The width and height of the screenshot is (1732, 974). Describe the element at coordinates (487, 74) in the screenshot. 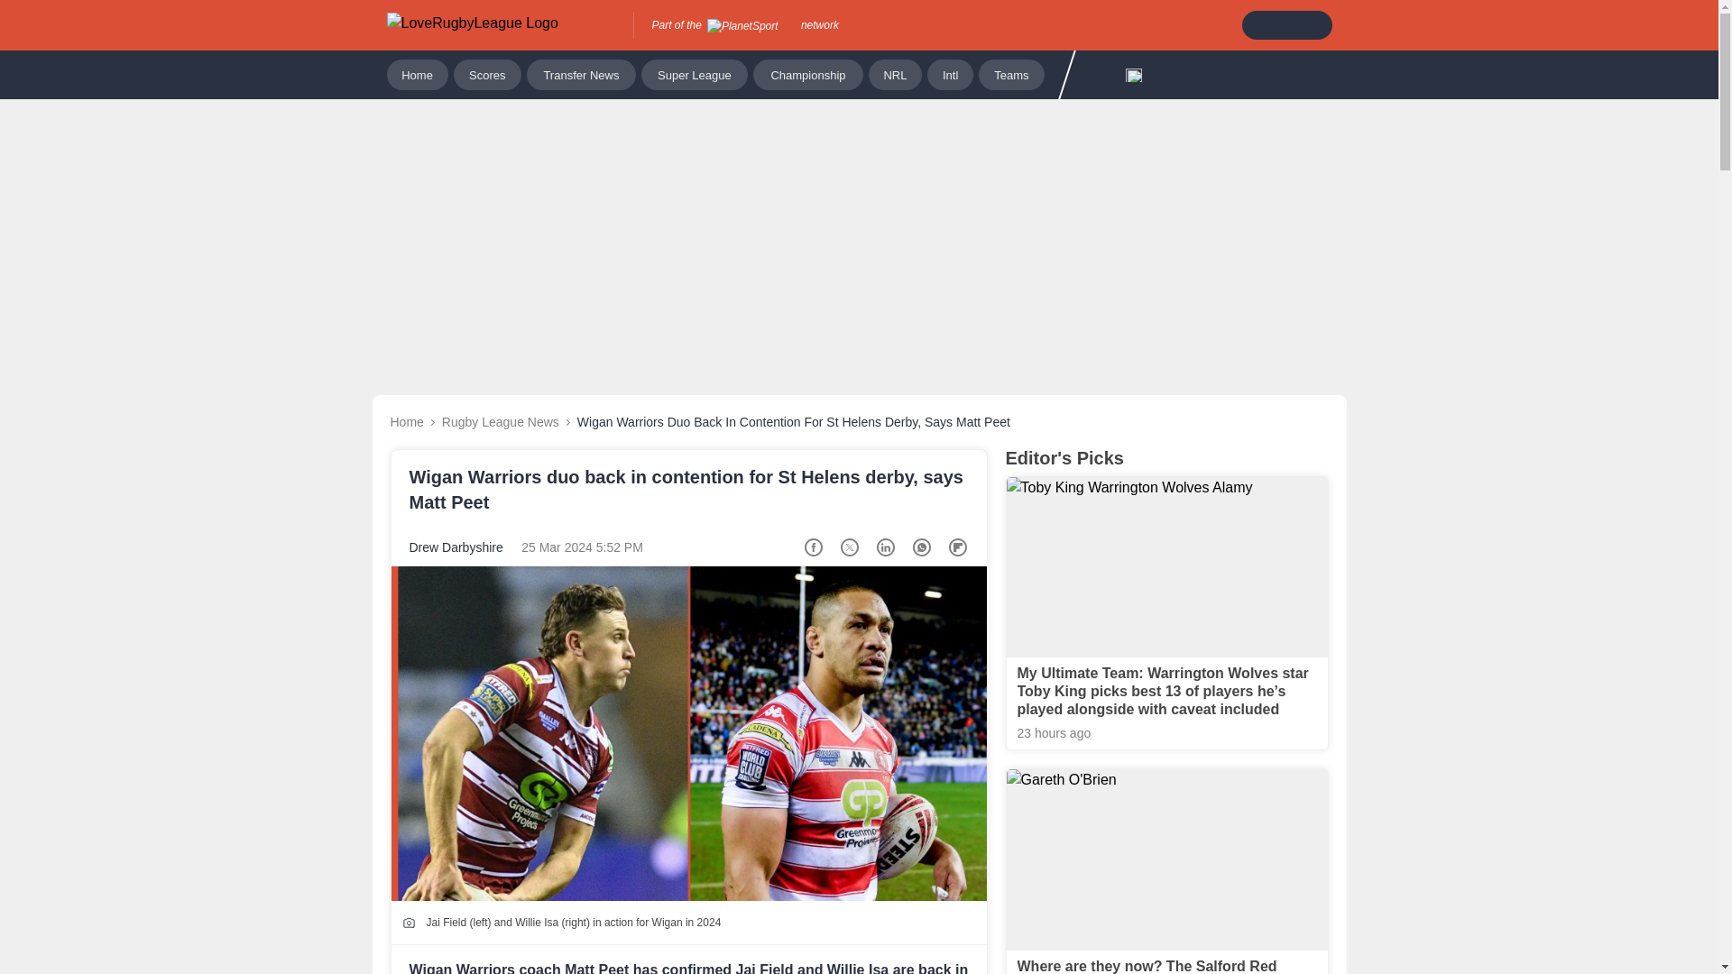

I see `Scores` at that location.